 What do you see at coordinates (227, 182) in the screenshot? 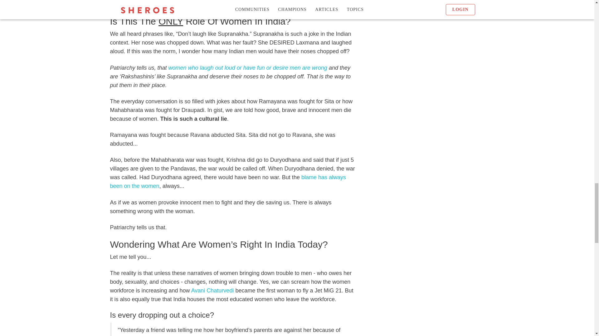
I see `blame has always been on the women` at bounding box center [227, 182].